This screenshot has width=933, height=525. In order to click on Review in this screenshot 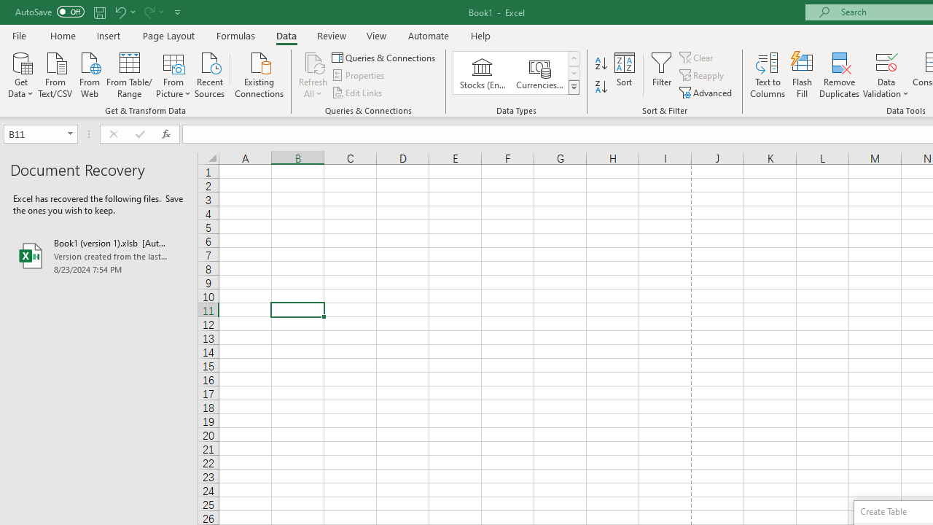, I will do `click(331, 35)`.